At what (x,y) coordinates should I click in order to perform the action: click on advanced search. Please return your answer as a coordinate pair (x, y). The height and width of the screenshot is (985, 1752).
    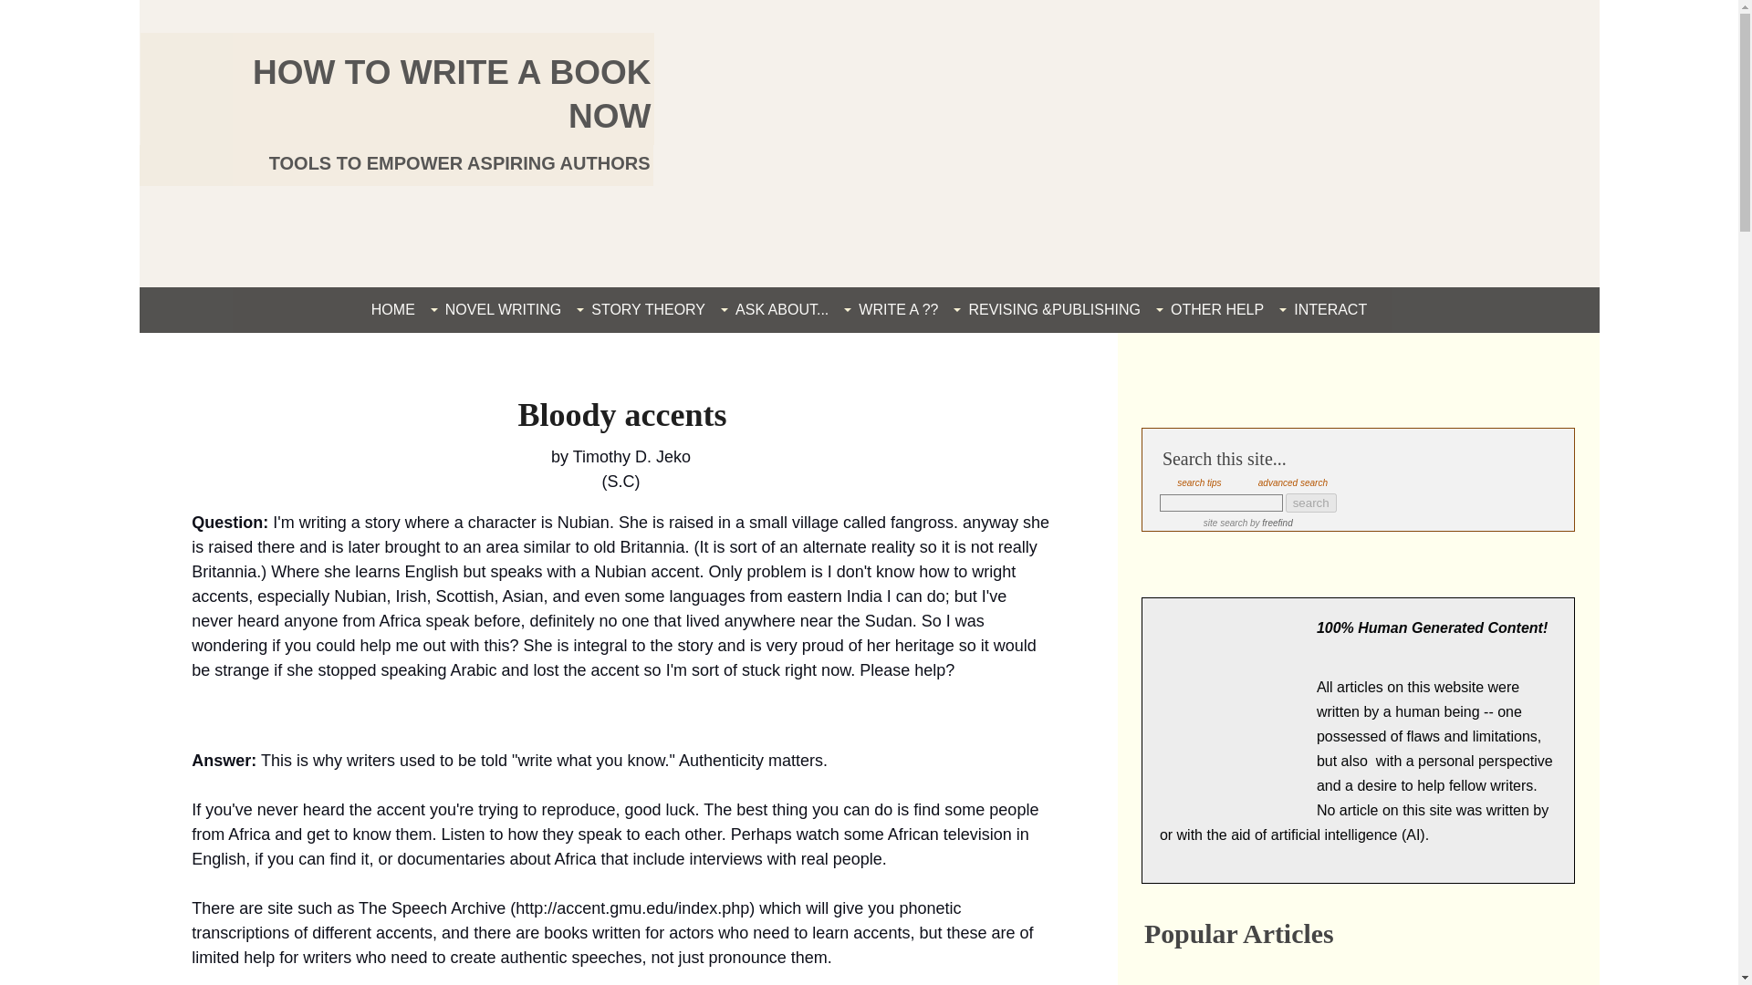
    Looking at the image, I should click on (1292, 482).